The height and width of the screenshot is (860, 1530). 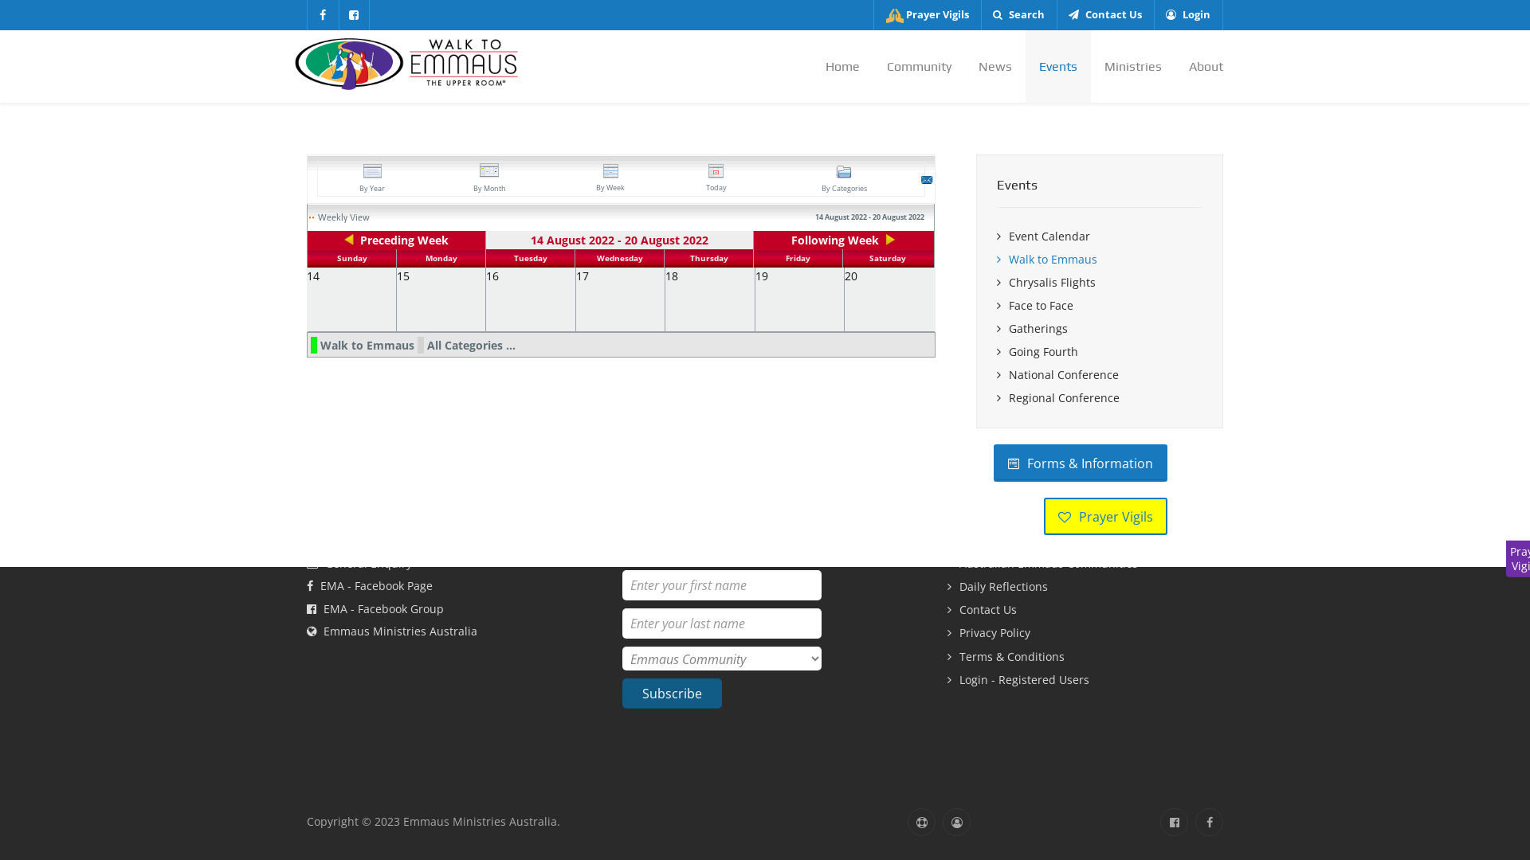 I want to click on 18, so click(x=672, y=276).